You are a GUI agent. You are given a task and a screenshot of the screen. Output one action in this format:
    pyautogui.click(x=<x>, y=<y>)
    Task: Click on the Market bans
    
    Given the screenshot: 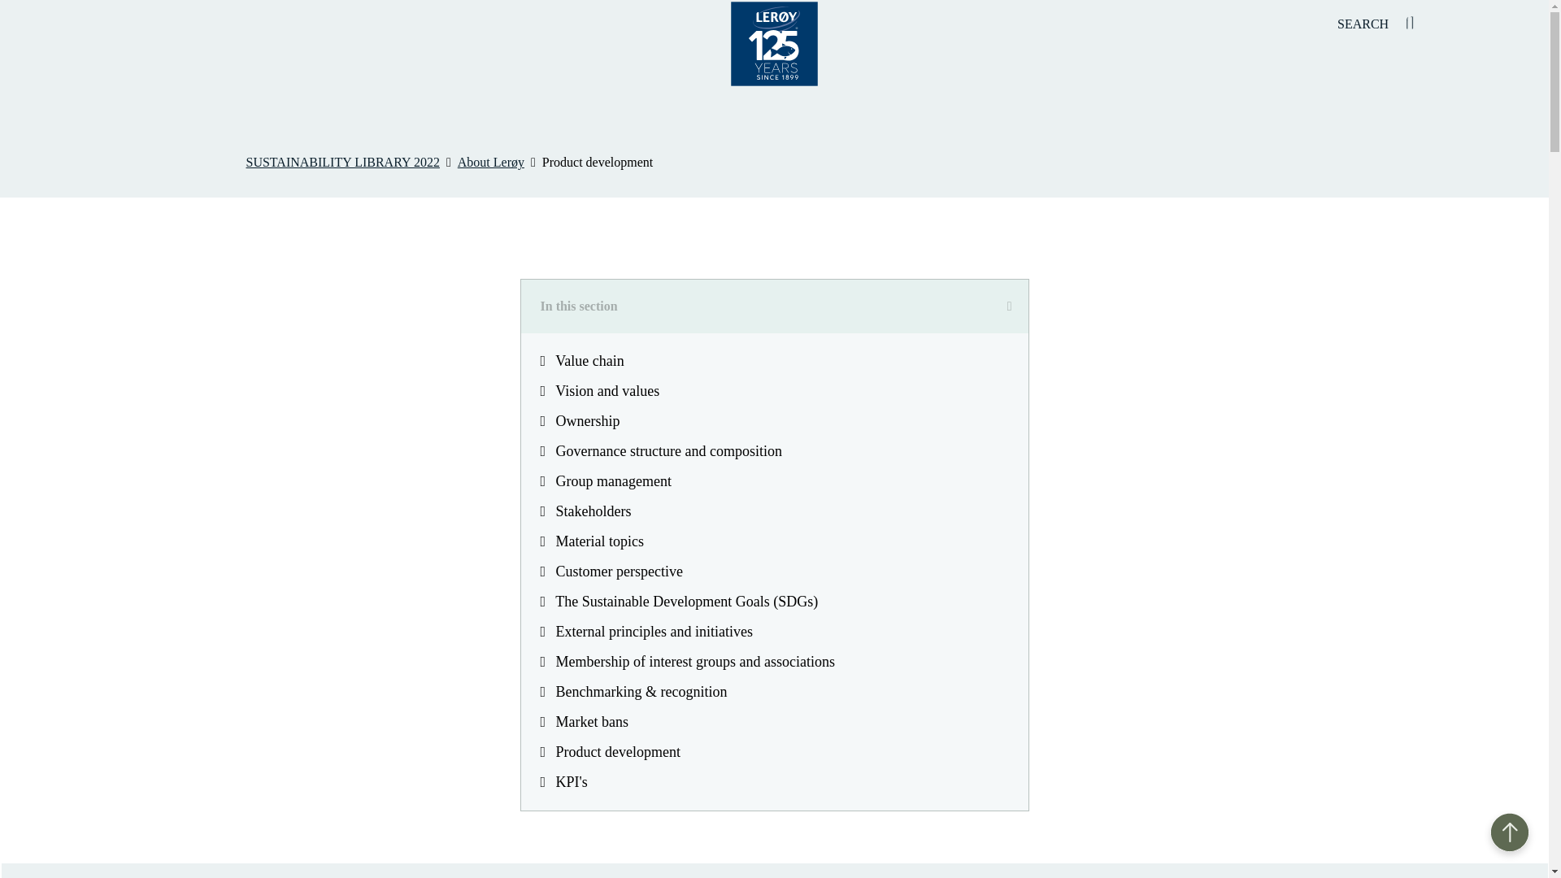 What is the action you would take?
    pyautogui.click(x=773, y=722)
    